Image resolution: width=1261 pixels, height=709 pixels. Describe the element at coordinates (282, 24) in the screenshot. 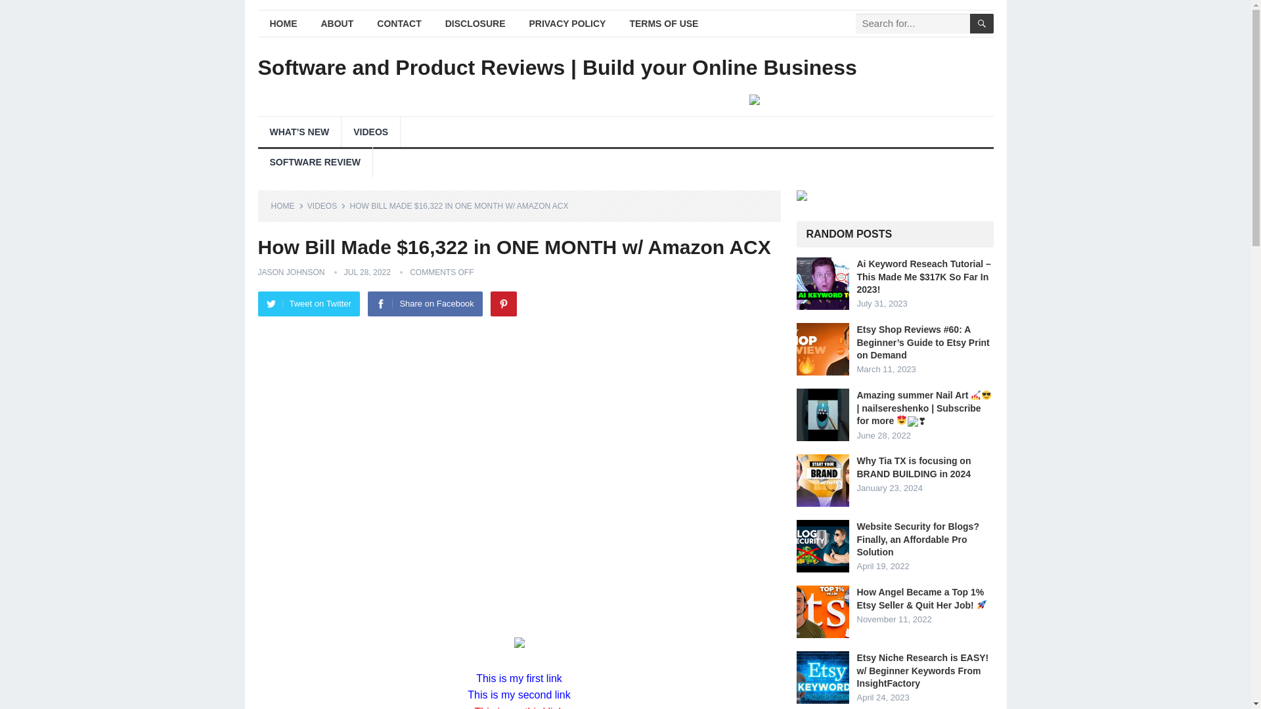

I see `HOME` at that location.